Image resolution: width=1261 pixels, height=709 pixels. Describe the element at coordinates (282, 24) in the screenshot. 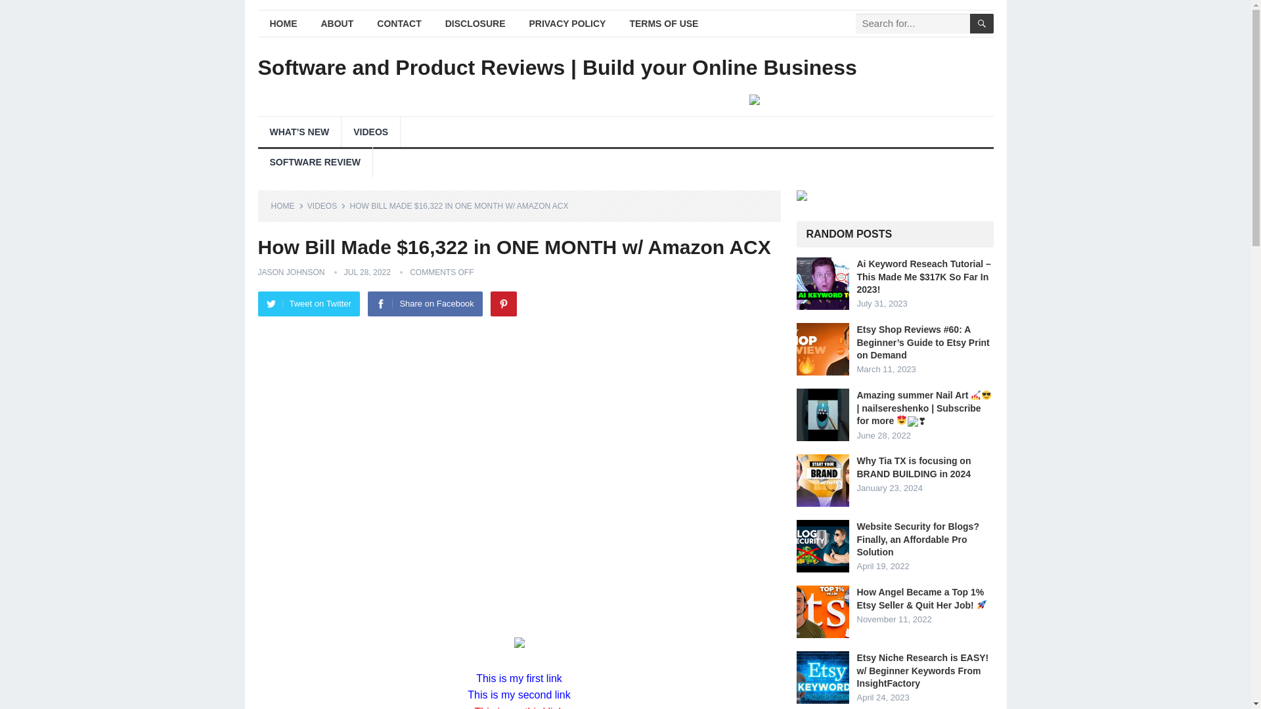

I see `HOME` at that location.